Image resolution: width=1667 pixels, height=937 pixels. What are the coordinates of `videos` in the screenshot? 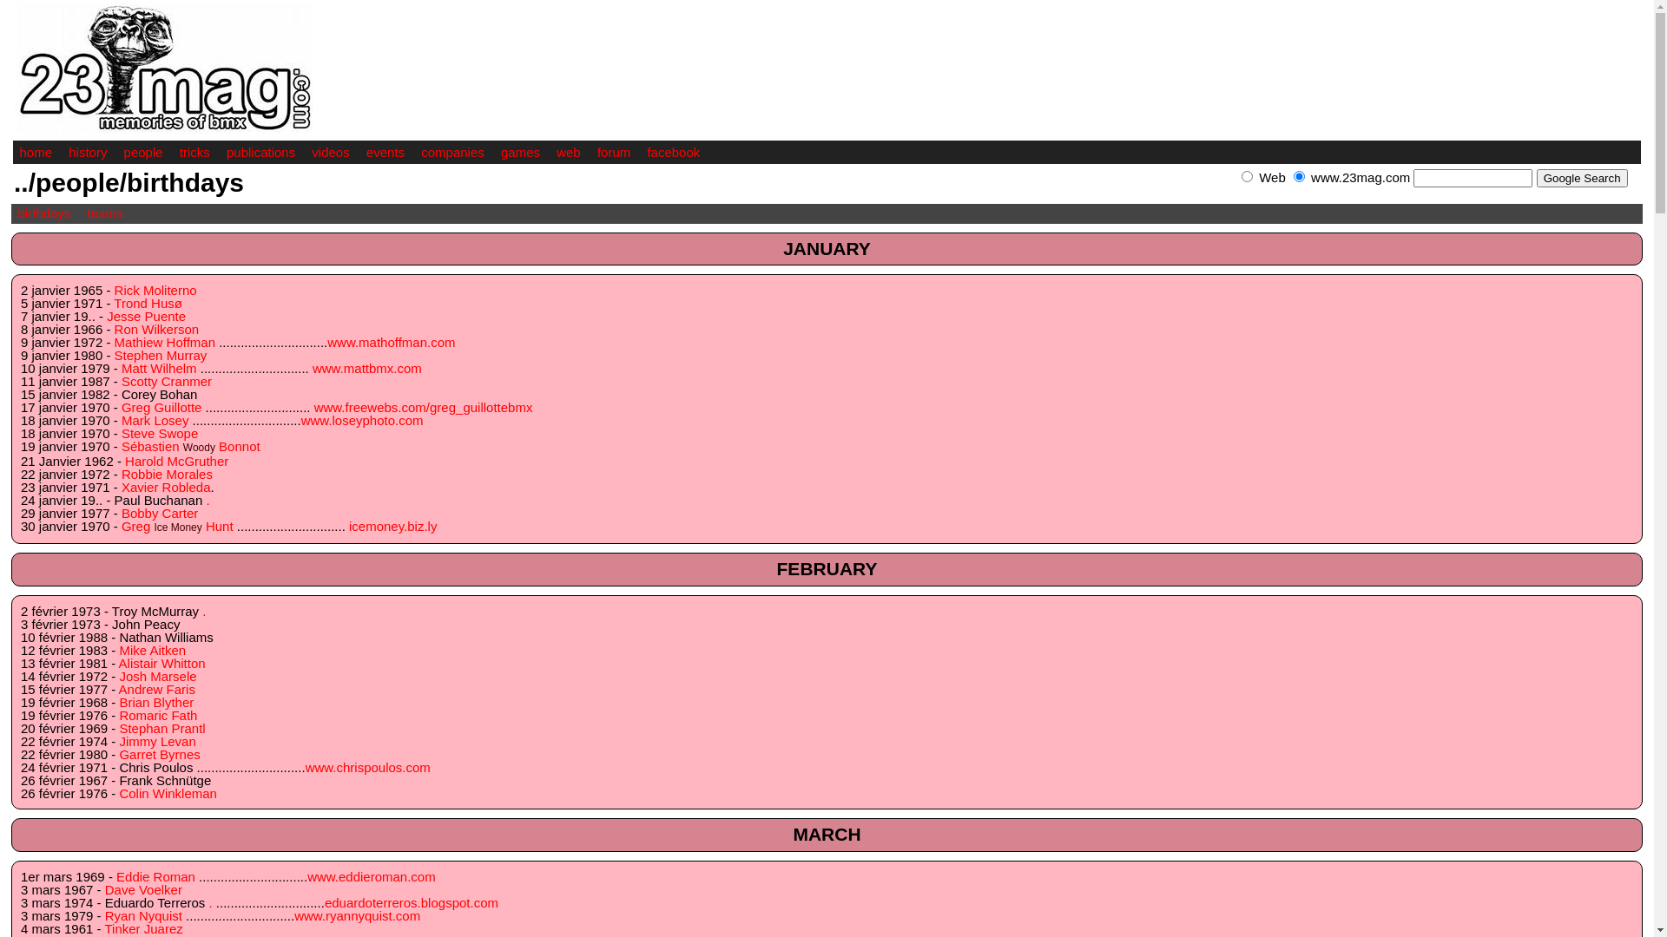 It's located at (330, 153).